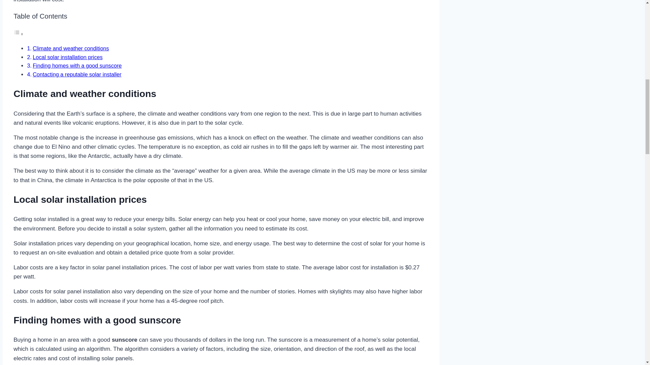  I want to click on Local solar installation prices, so click(68, 57).